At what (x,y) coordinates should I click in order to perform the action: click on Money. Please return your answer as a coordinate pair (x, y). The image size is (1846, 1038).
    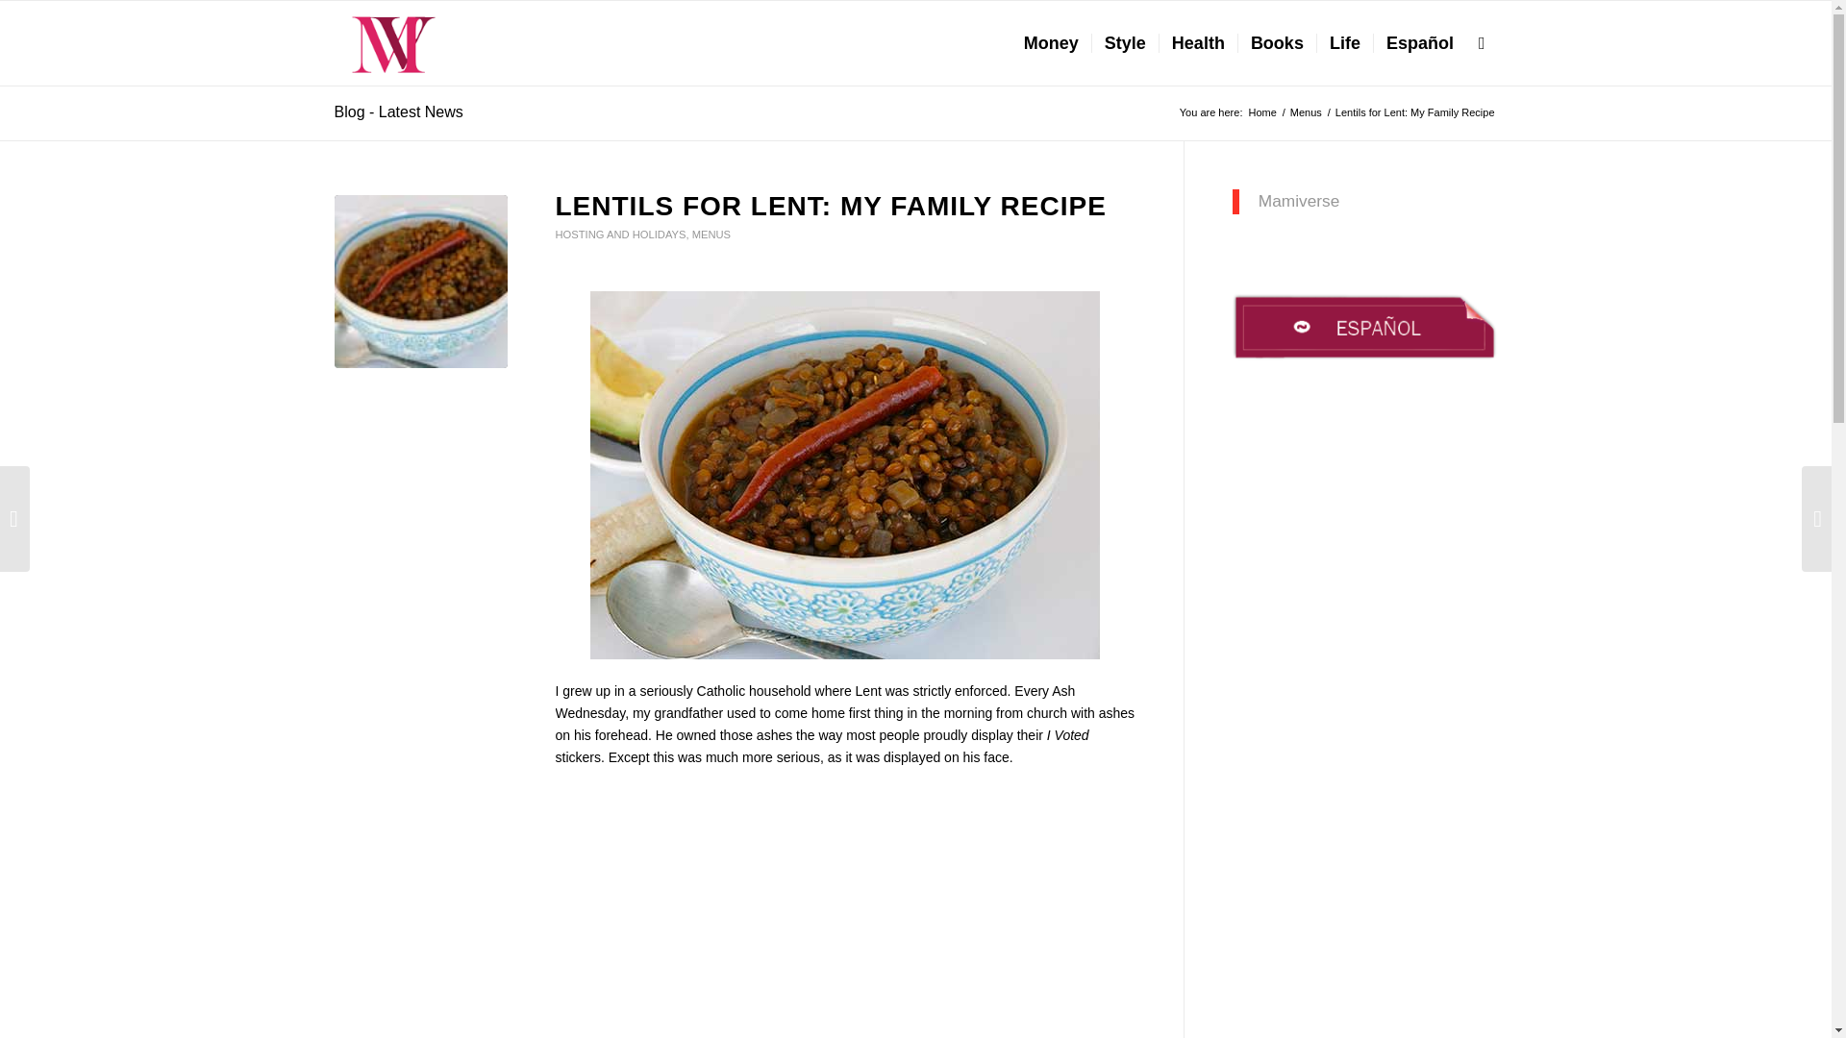
    Looking at the image, I should click on (1051, 42).